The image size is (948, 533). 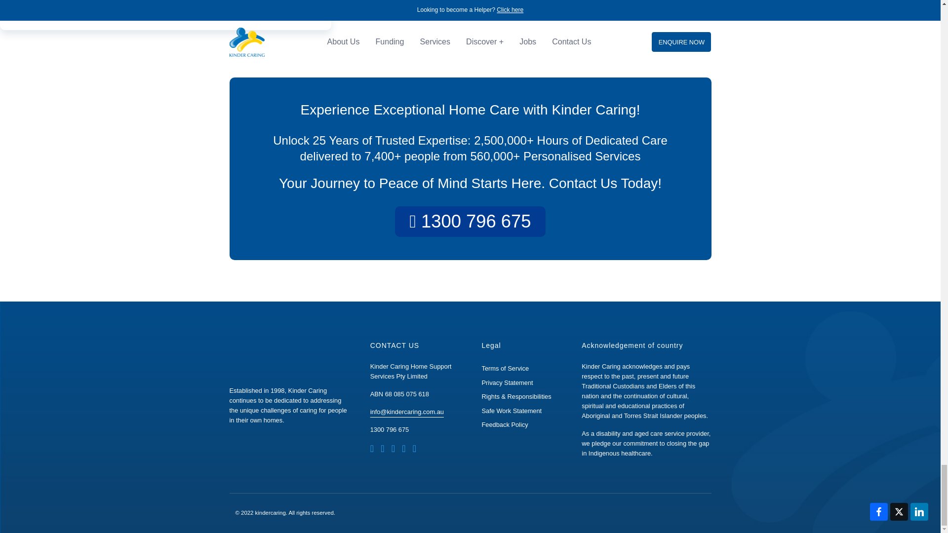 What do you see at coordinates (470, 221) in the screenshot?
I see `1300 796 675` at bounding box center [470, 221].